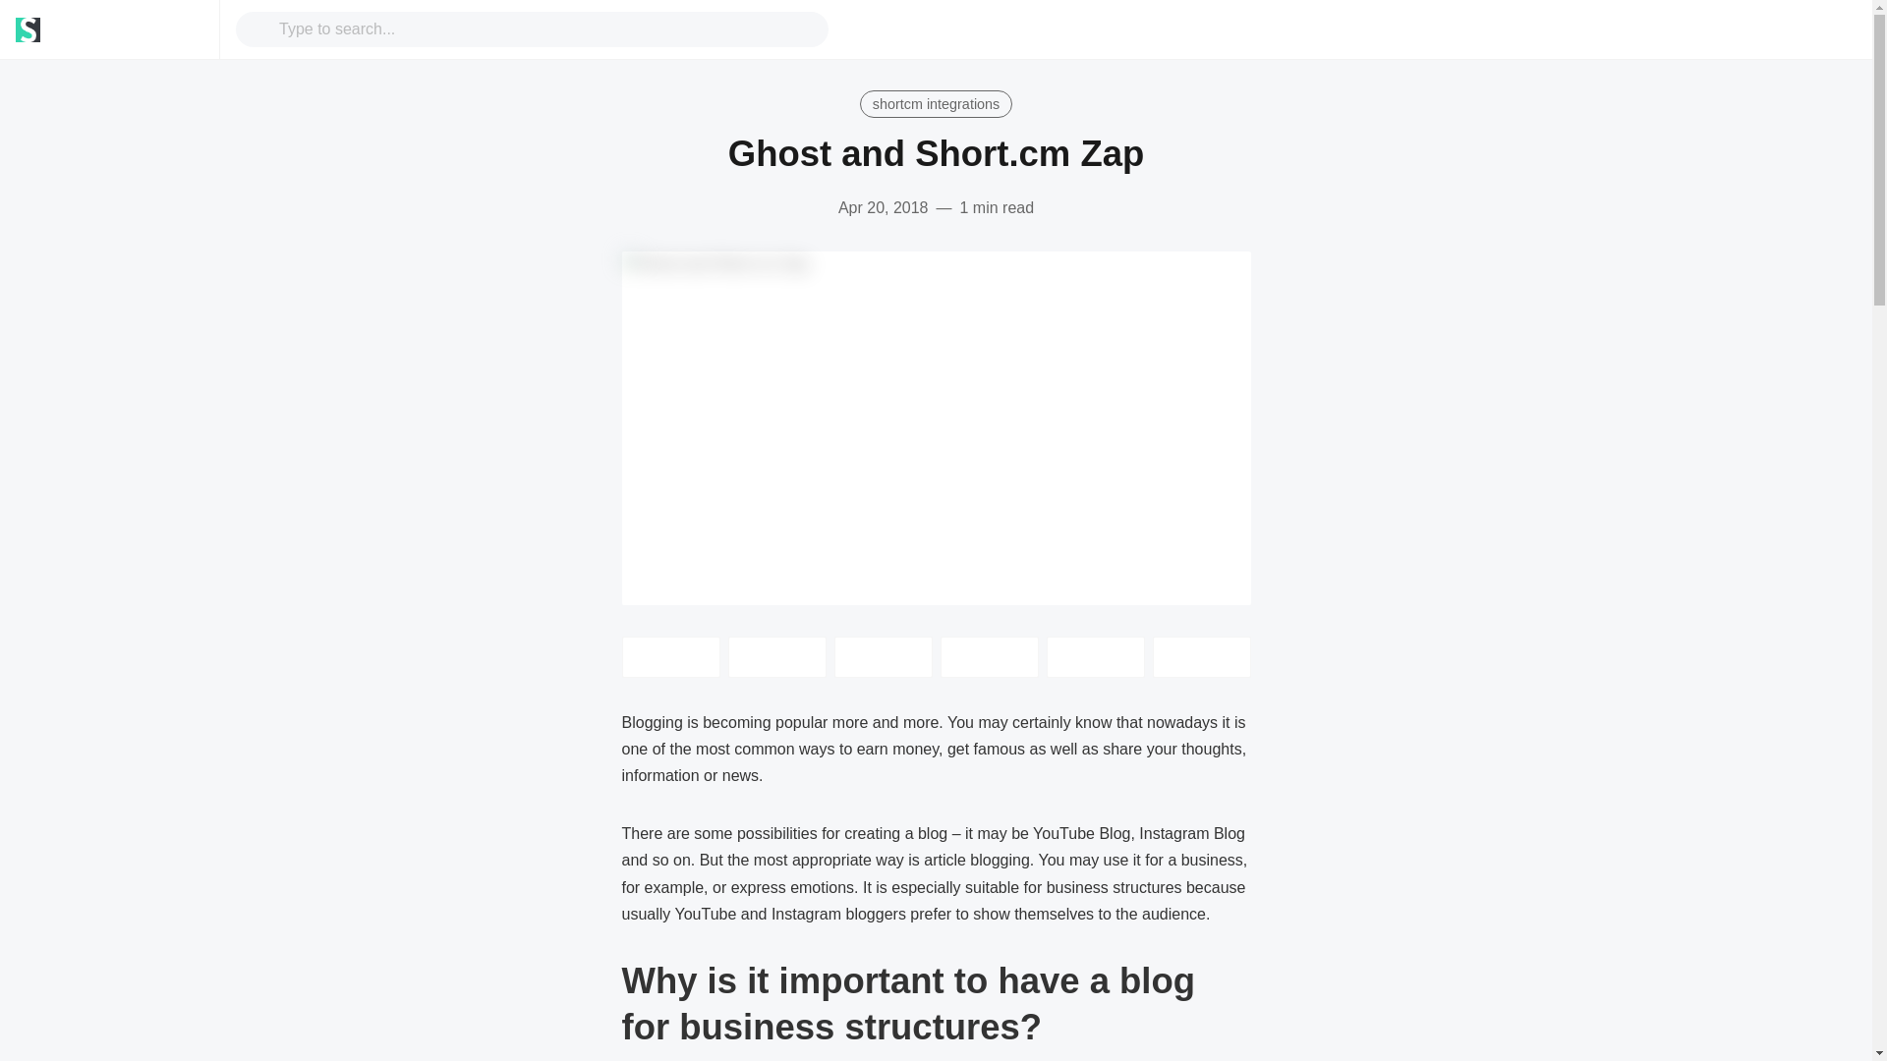 This screenshot has height=1061, width=1887. I want to click on Search, so click(261, 29).